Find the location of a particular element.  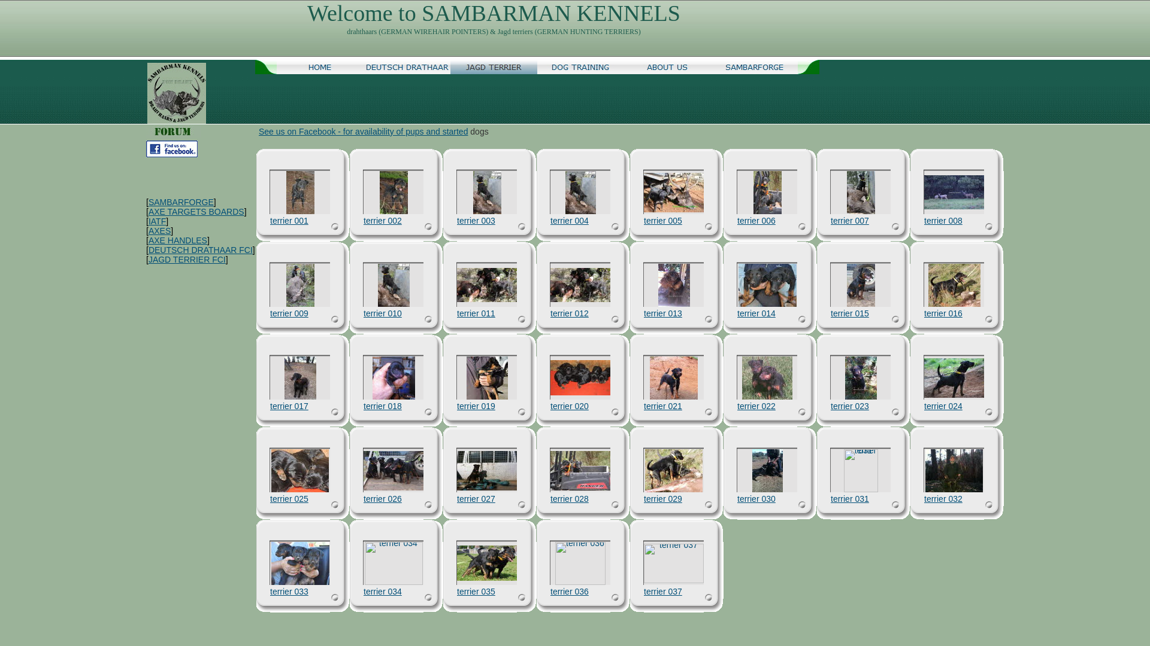

JAGD TERRIER is located at coordinates (494, 67).